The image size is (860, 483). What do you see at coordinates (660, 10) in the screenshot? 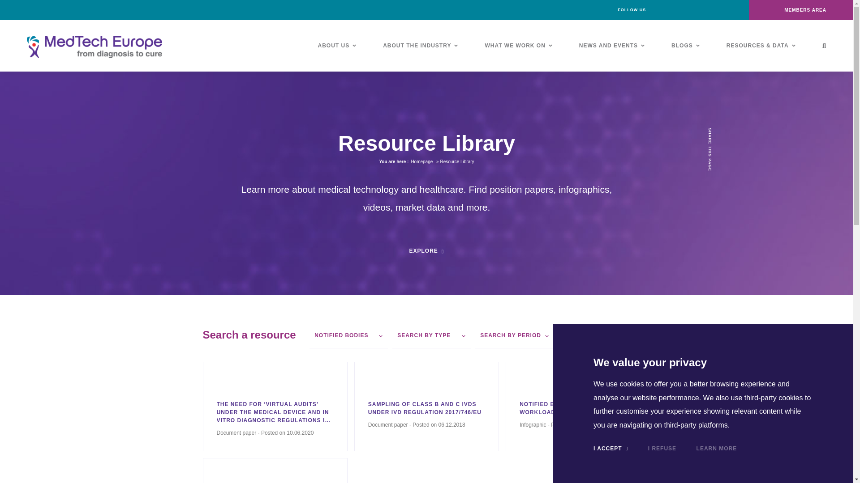
I see `Facebook` at bounding box center [660, 10].